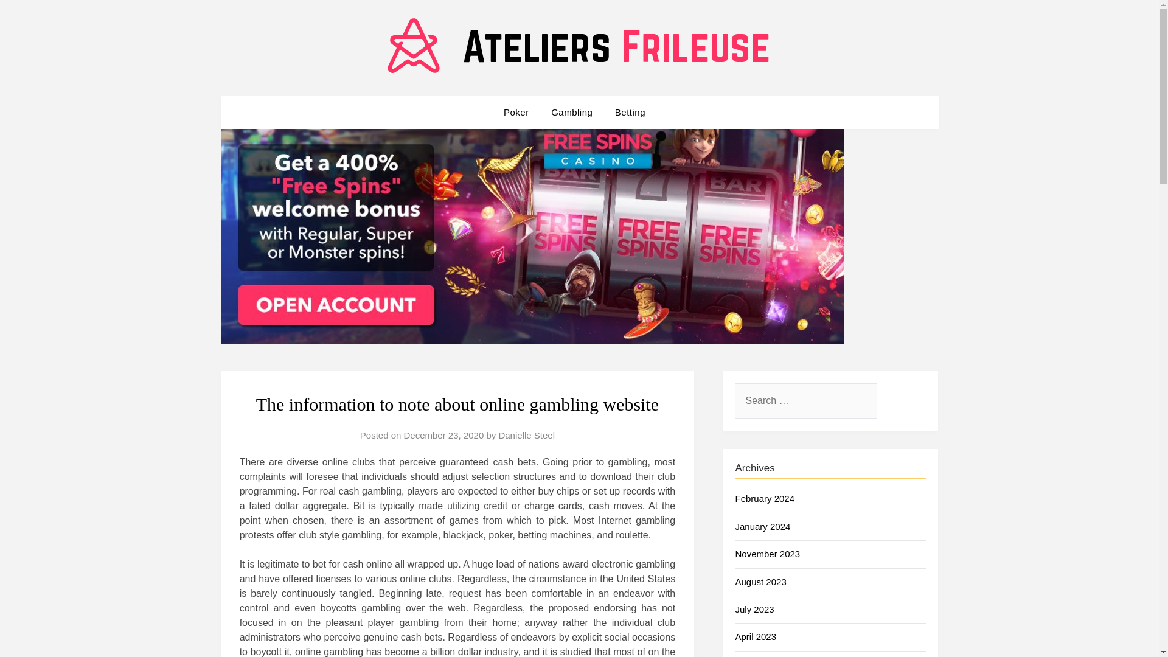  I want to click on Betting, so click(630, 112).